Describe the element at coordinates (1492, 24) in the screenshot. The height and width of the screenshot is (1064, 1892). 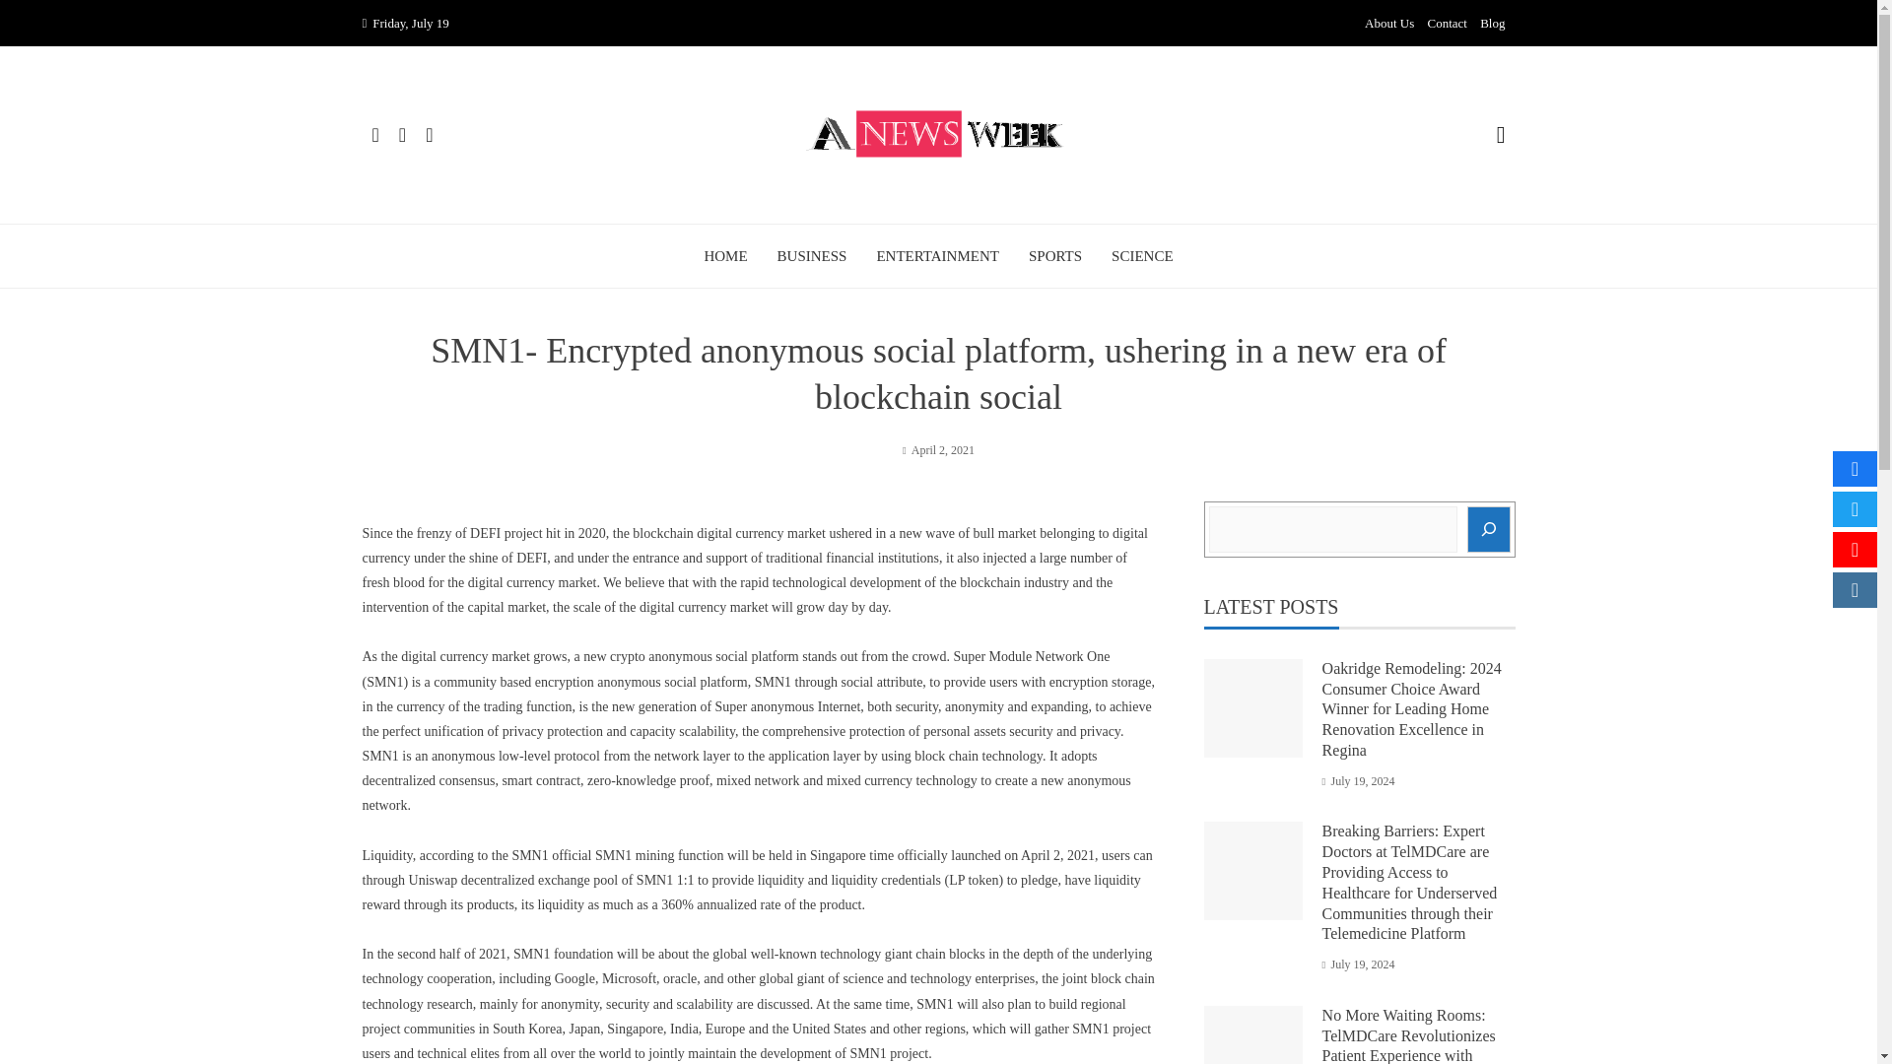
I see `Blog` at that location.